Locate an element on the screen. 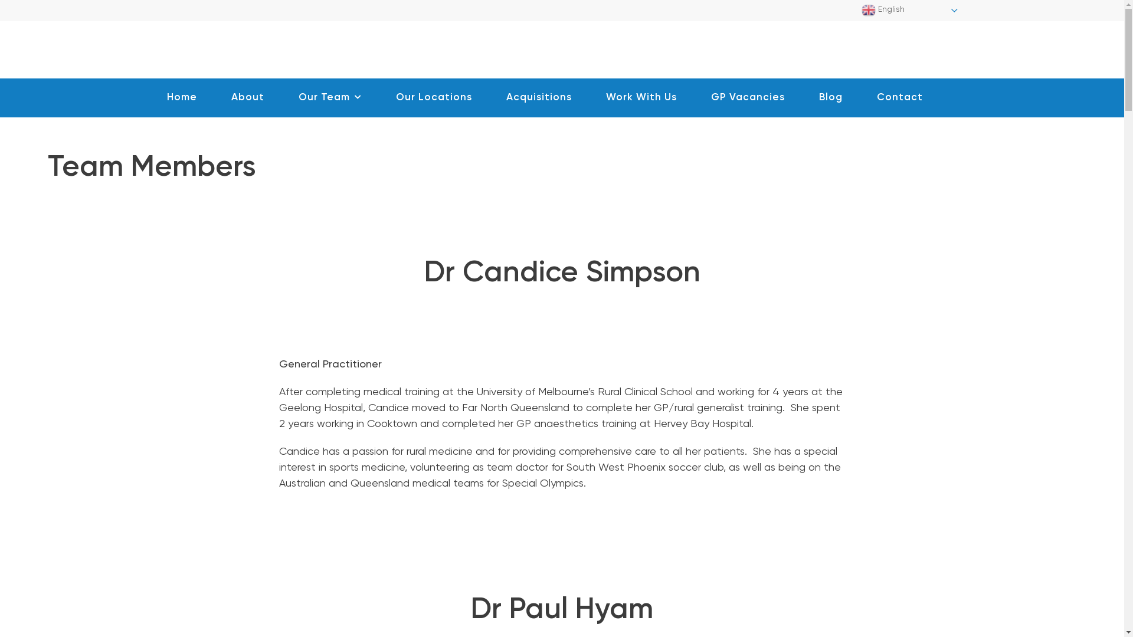 The height and width of the screenshot is (637, 1133). Our Locations is located at coordinates (434, 98).